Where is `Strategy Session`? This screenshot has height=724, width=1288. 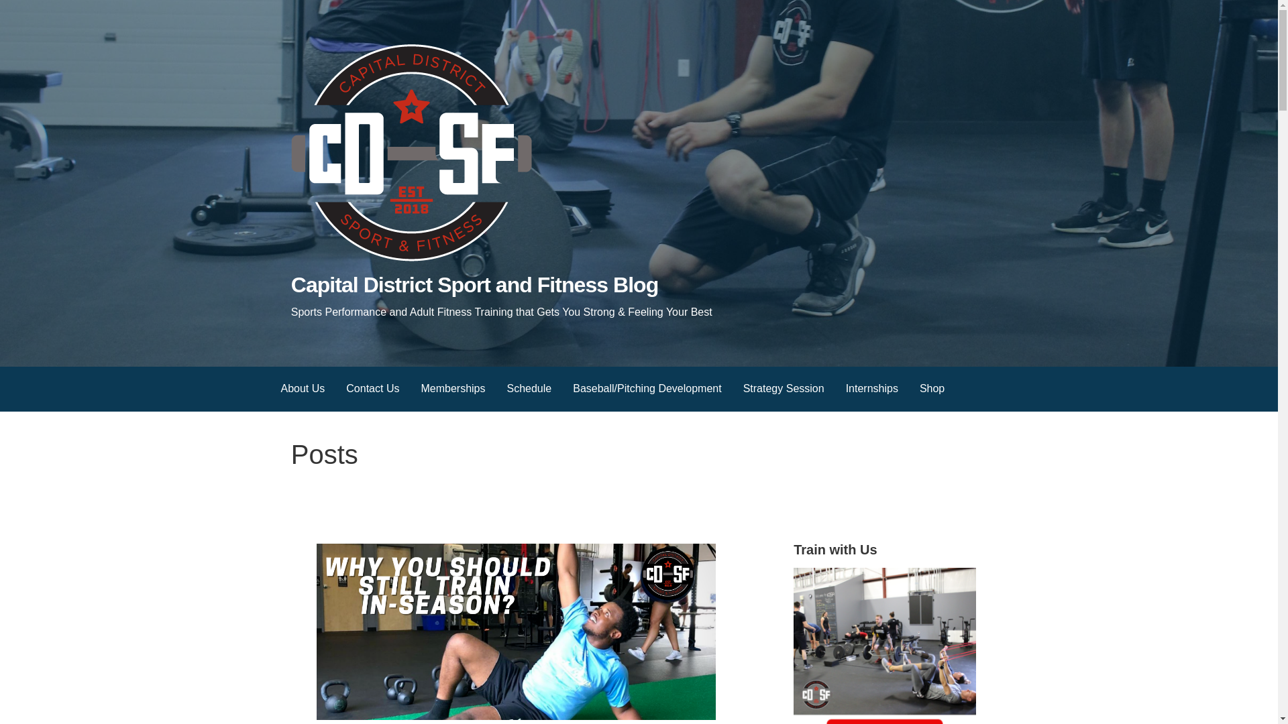 Strategy Session is located at coordinates (784, 389).